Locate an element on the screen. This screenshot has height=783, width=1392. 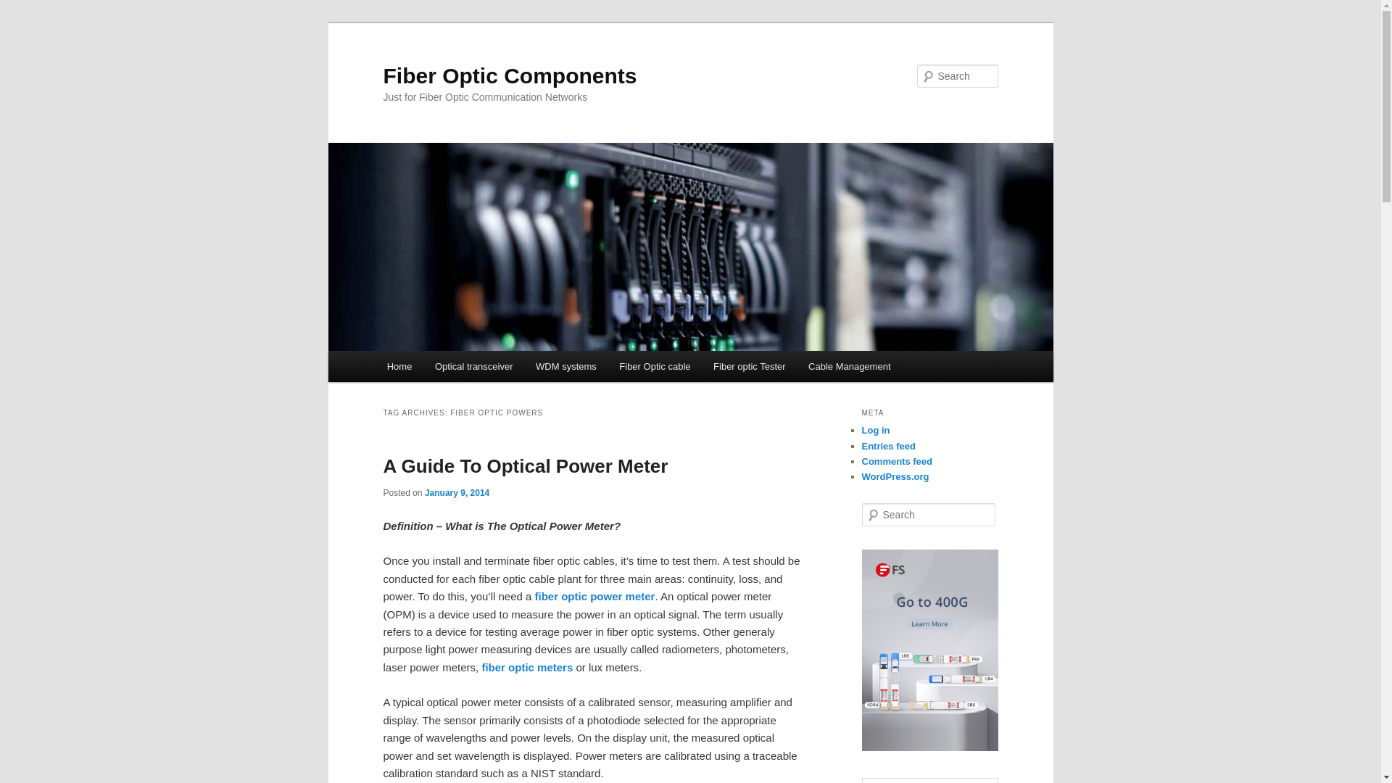
Entries feed is located at coordinates (887, 447).